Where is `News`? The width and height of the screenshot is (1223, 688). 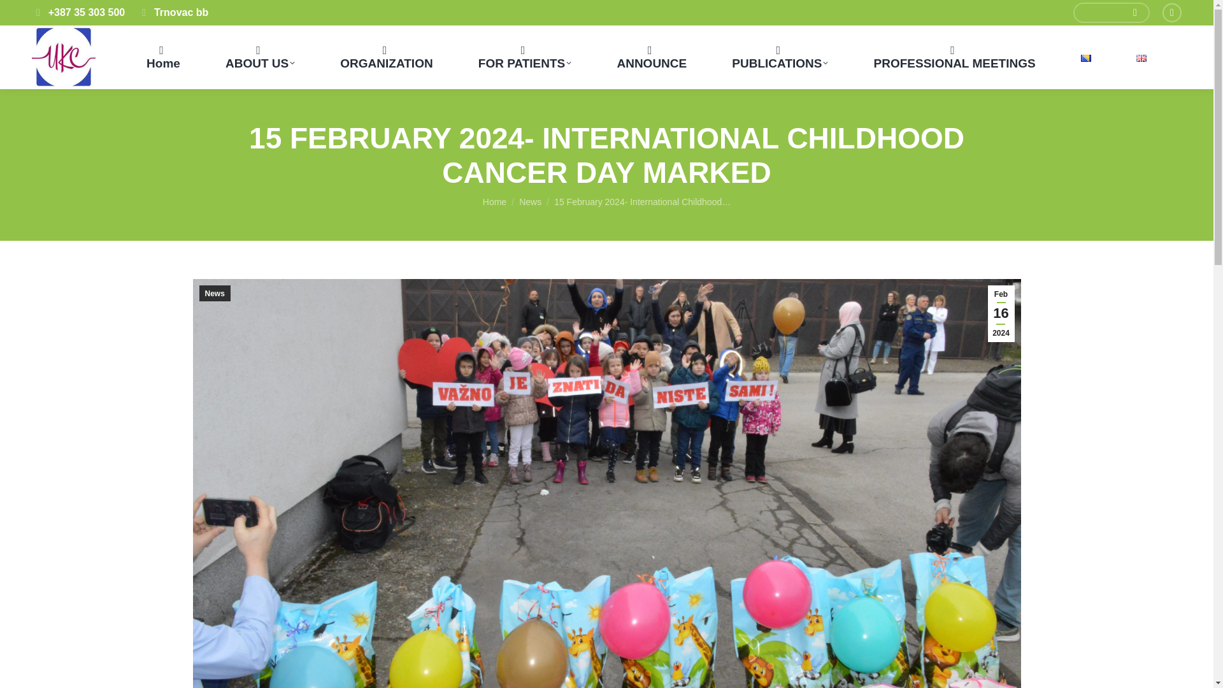
News is located at coordinates (530, 201).